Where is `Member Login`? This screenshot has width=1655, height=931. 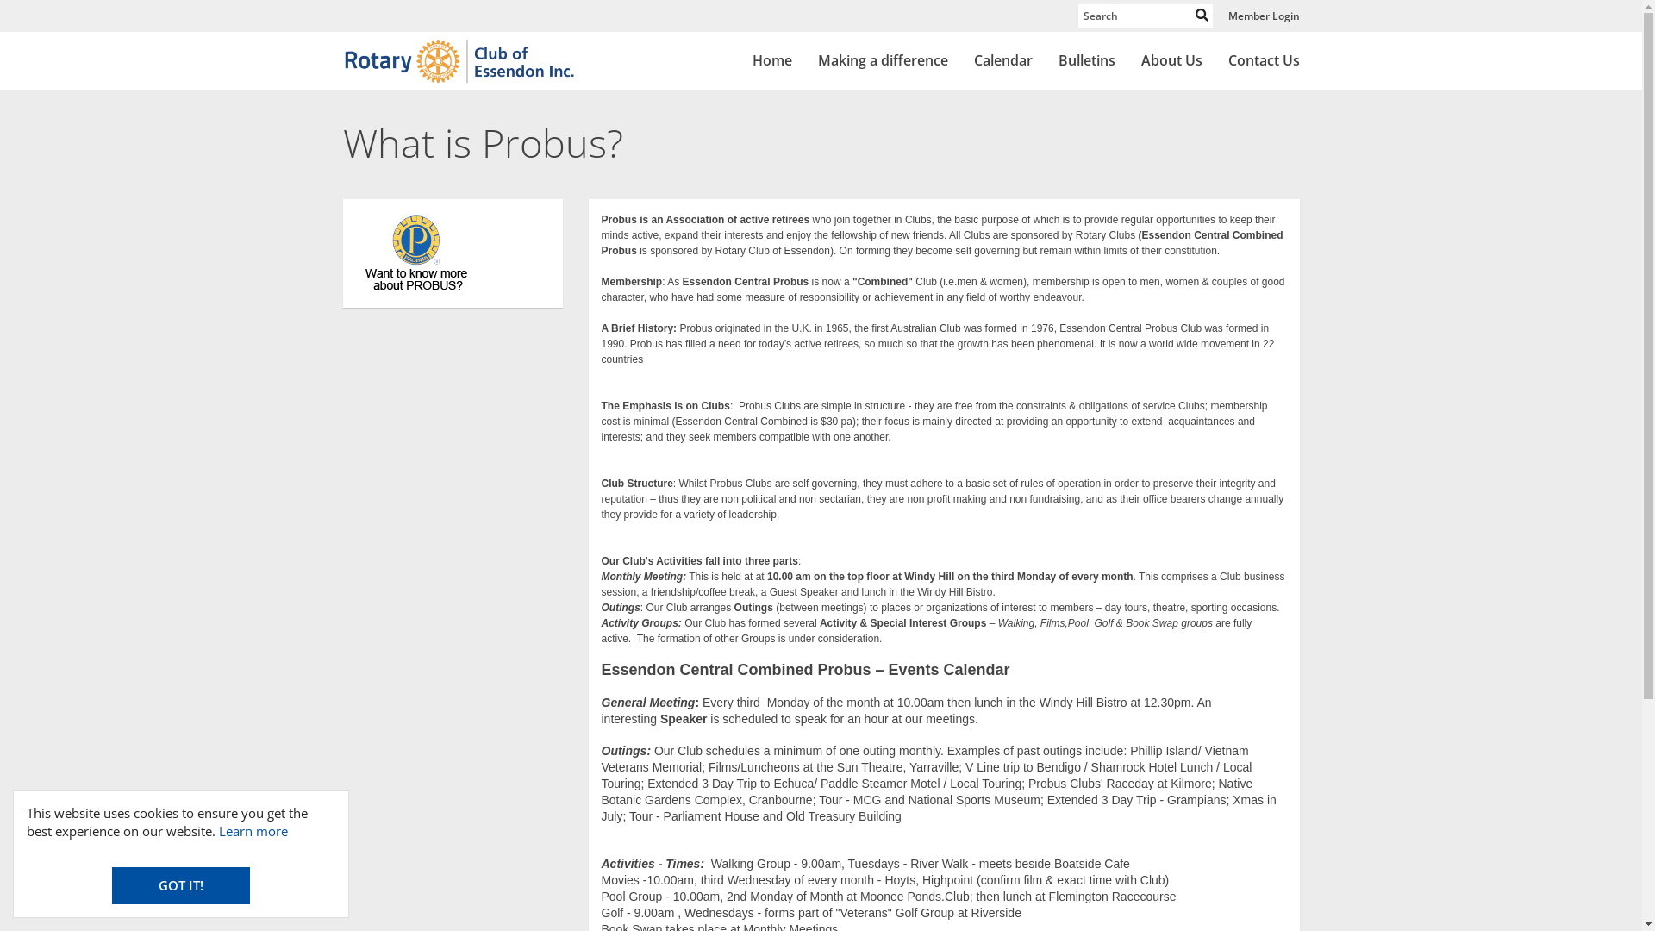
Member Login is located at coordinates (1264, 16).